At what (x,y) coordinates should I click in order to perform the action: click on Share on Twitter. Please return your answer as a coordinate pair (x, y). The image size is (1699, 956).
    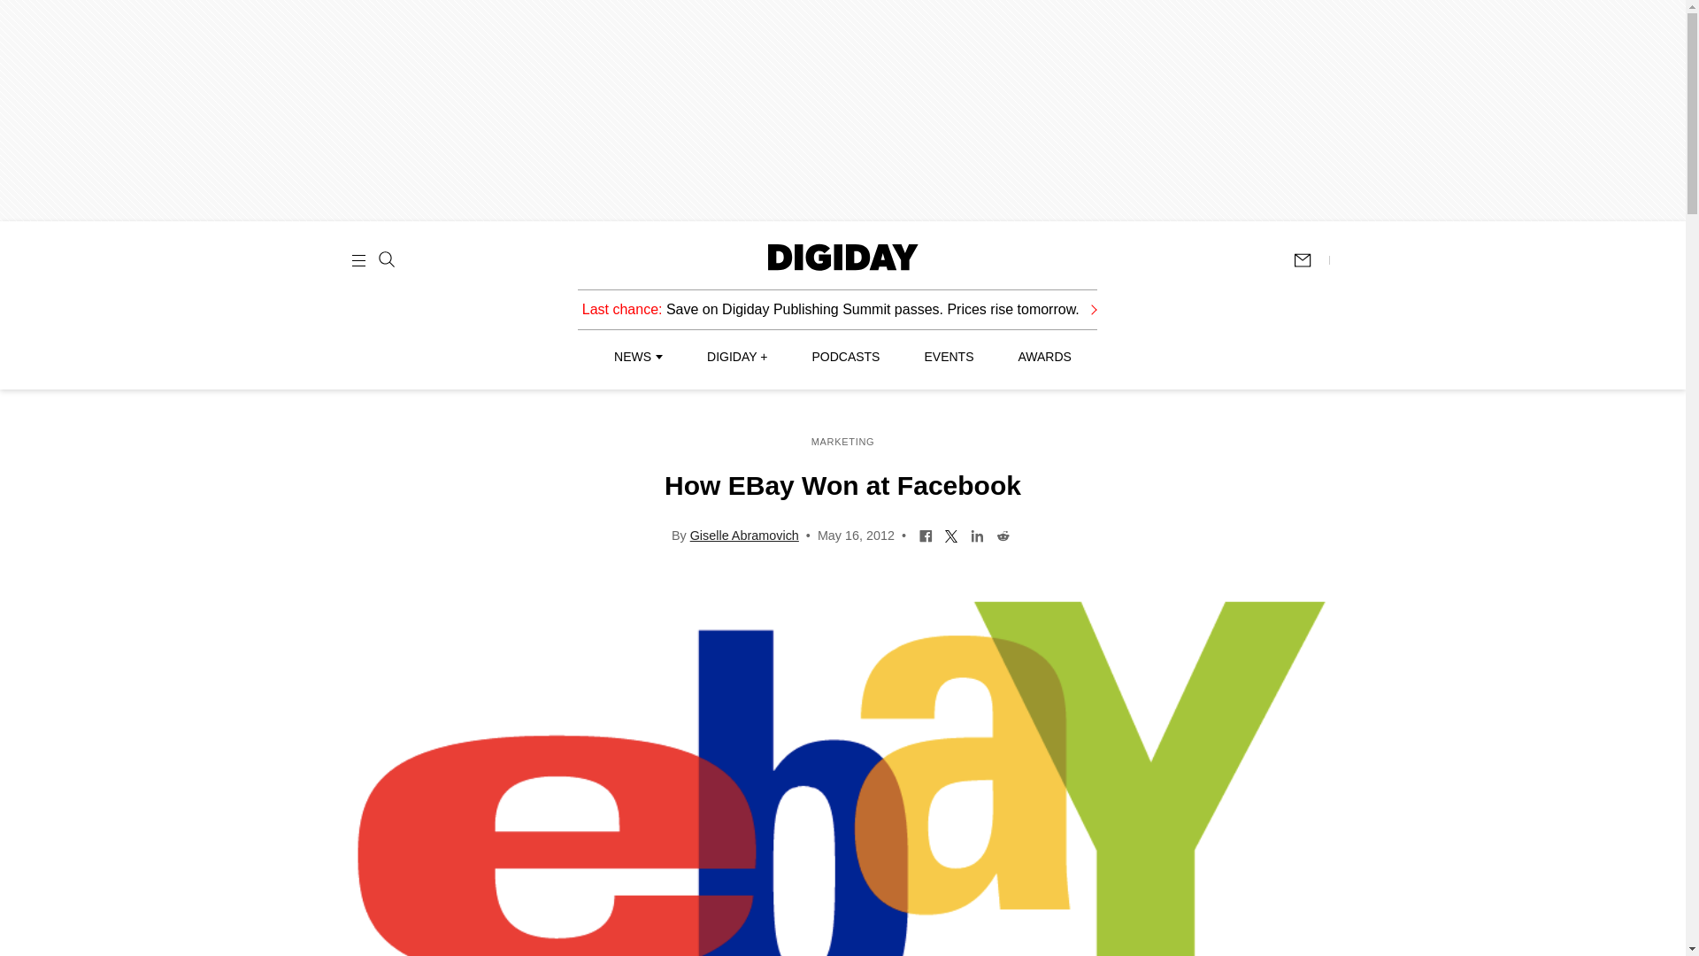
    Looking at the image, I should click on (952, 535).